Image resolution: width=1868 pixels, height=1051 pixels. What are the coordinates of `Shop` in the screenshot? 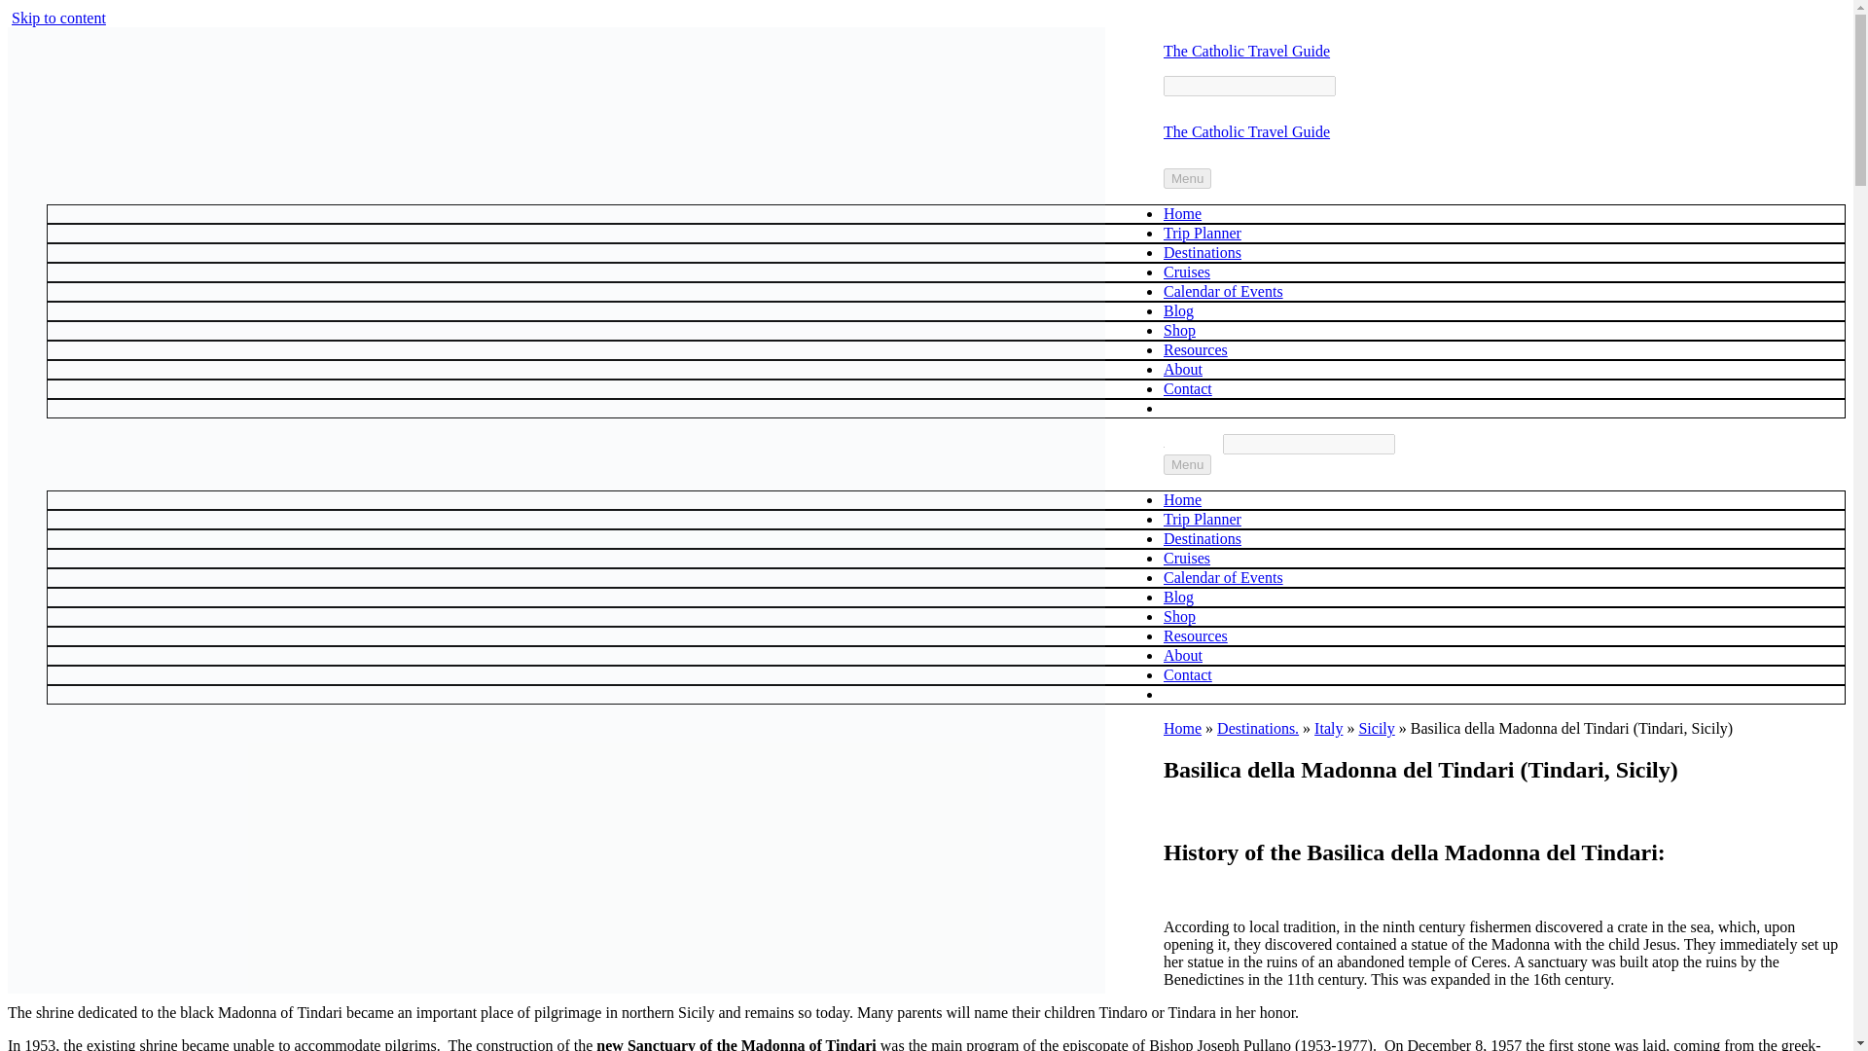 It's located at (1179, 329).